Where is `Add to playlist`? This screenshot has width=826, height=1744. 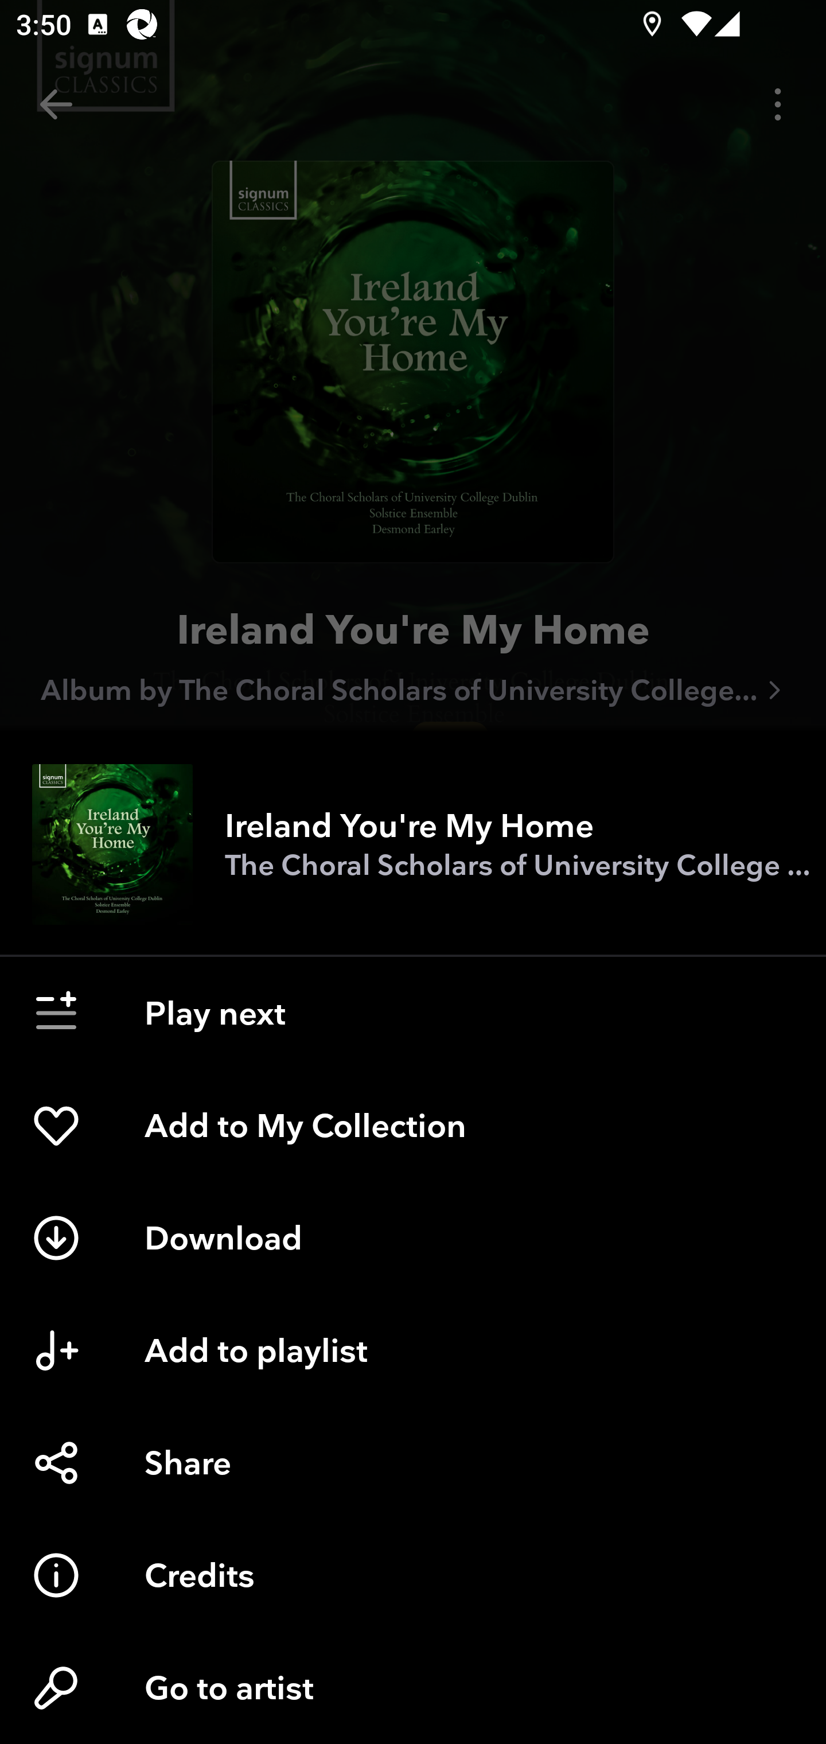 Add to playlist is located at coordinates (413, 1350).